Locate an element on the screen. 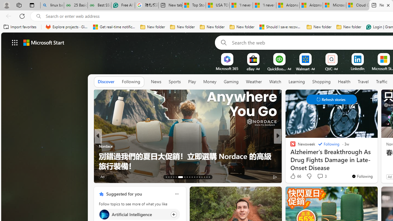  Shopping is located at coordinates (321, 82).